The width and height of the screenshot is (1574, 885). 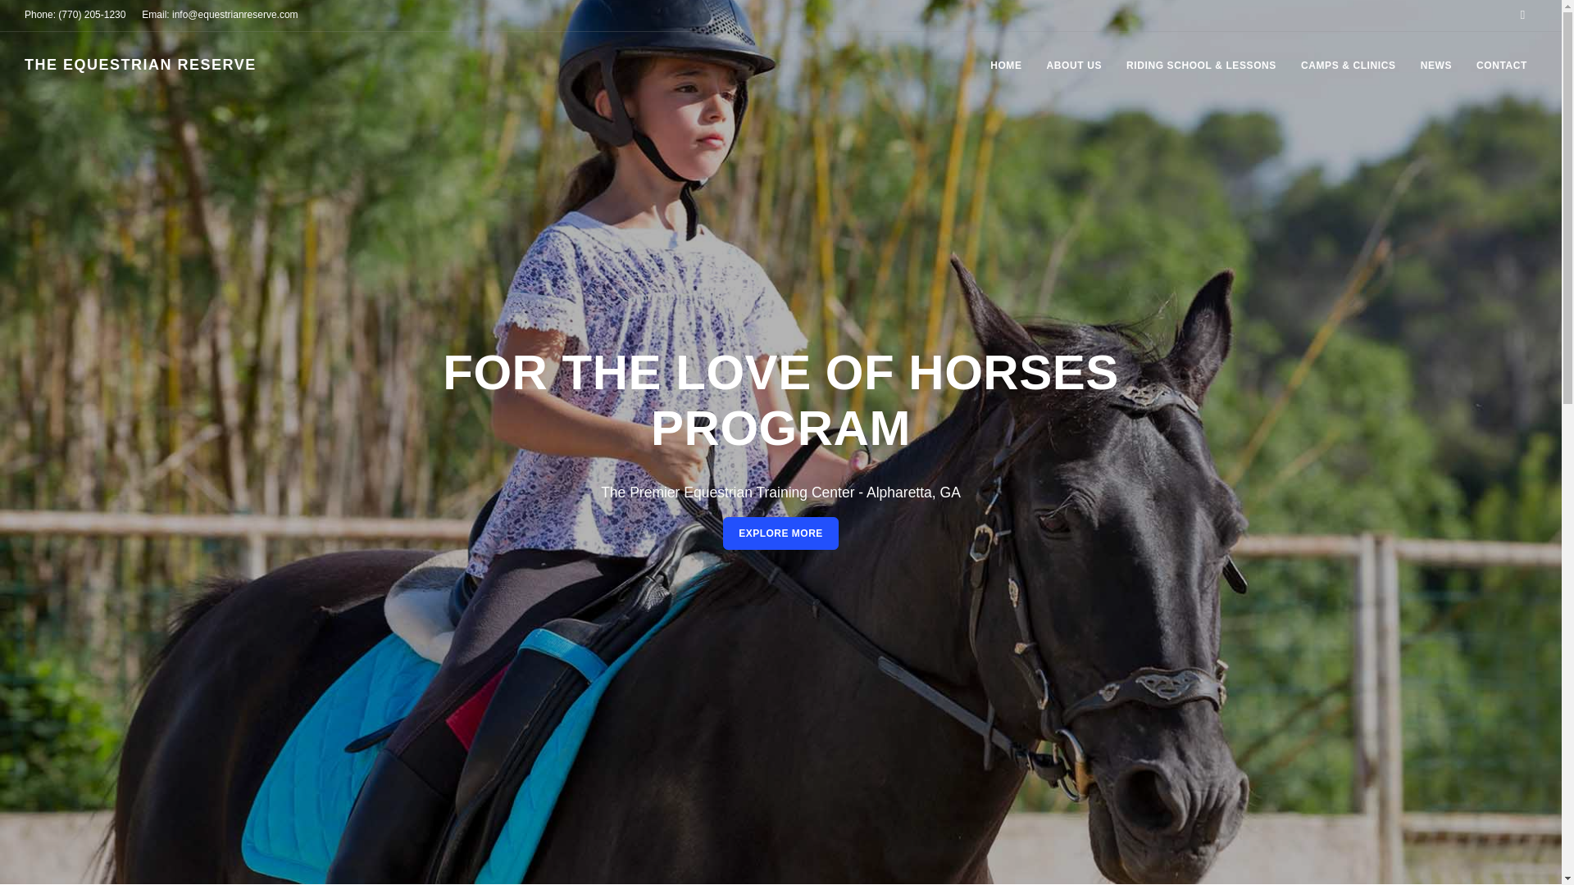 I want to click on EXPLORE MORE, so click(x=780, y=533).